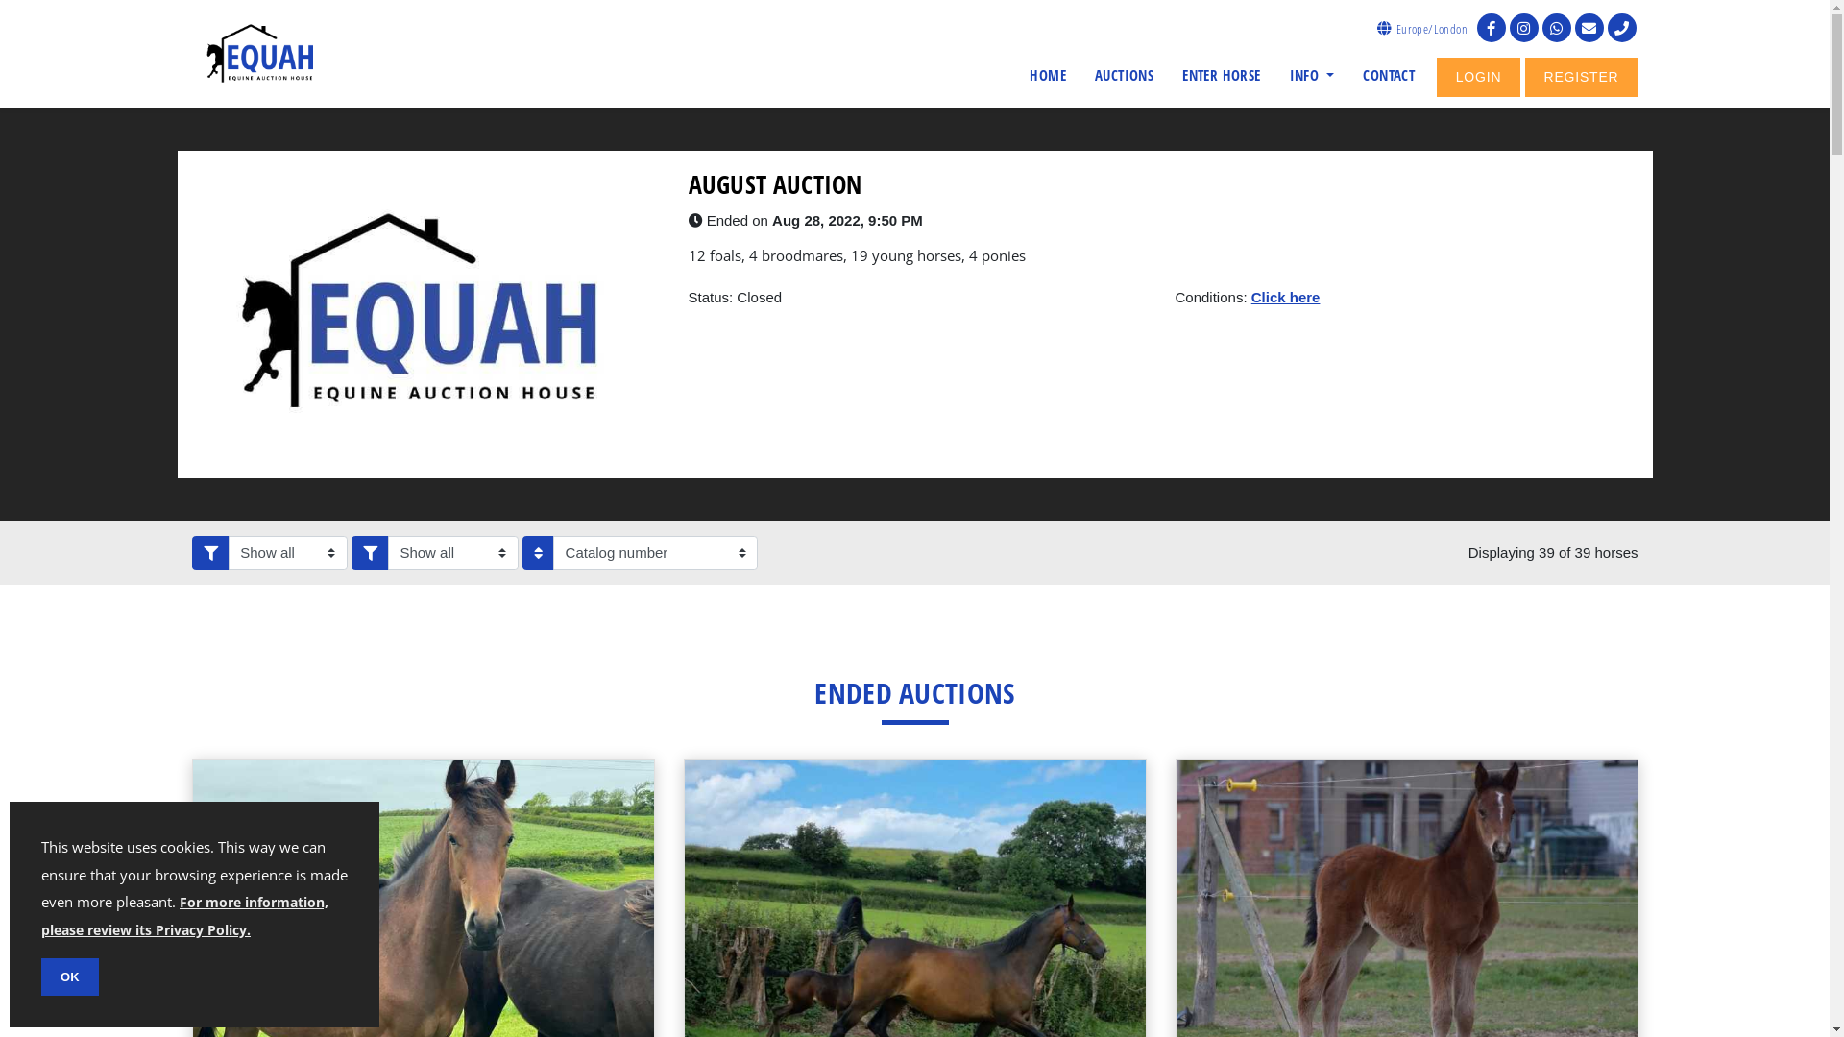 The width and height of the screenshot is (1844, 1037). What do you see at coordinates (70, 977) in the screenshot?
I see `OK` at bounding box center [70, 977].